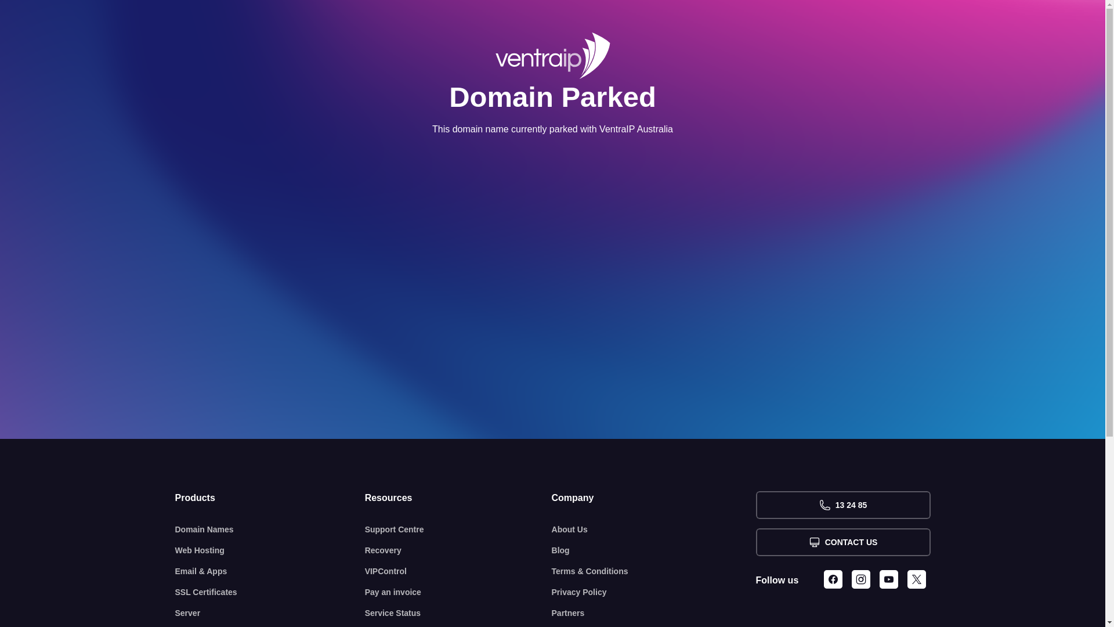 The width and height of the screenshot is (1114, 627). I want to click on Blog, so click(654, 550).